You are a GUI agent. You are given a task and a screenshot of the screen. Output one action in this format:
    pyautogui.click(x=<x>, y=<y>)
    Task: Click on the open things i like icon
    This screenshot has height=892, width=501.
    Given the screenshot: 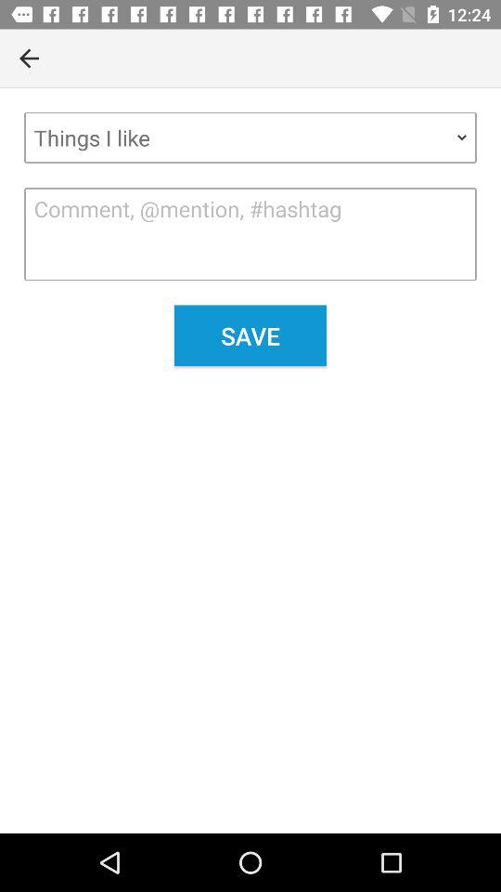 What is the action you would take?
    pyautogui.click(x=250, y=138)
    